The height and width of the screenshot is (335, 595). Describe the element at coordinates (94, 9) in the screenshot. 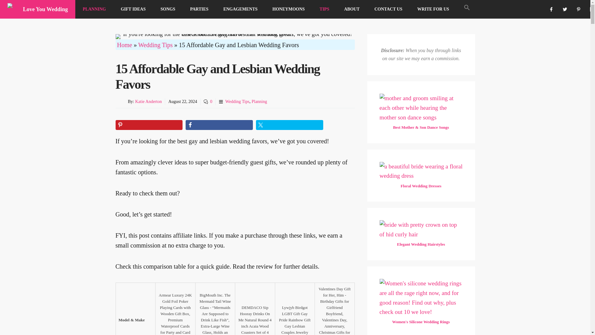

I see `PLANNING` at that location.